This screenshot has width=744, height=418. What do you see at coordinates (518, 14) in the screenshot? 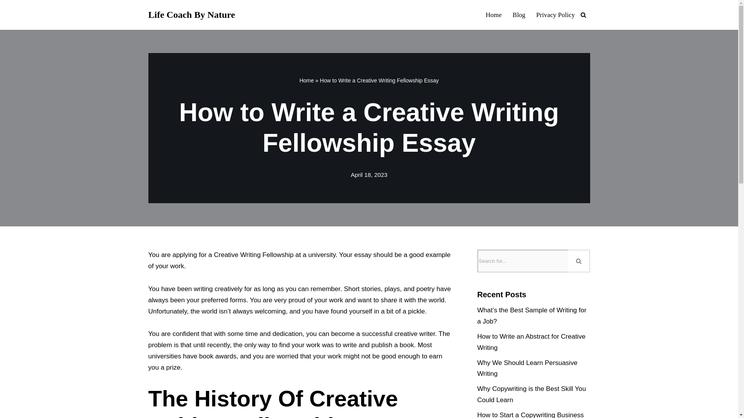
I see `Blog` at bounding box center [518, 14].